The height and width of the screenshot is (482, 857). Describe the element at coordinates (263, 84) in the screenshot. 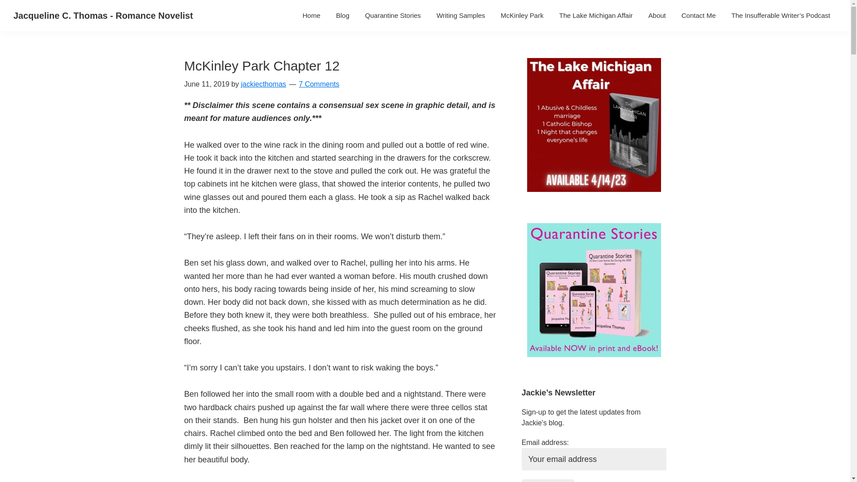

I see `jackiecthomas` at that location.